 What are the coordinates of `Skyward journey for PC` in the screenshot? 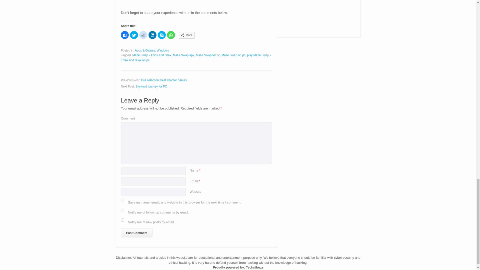 It's located at (151, 86).